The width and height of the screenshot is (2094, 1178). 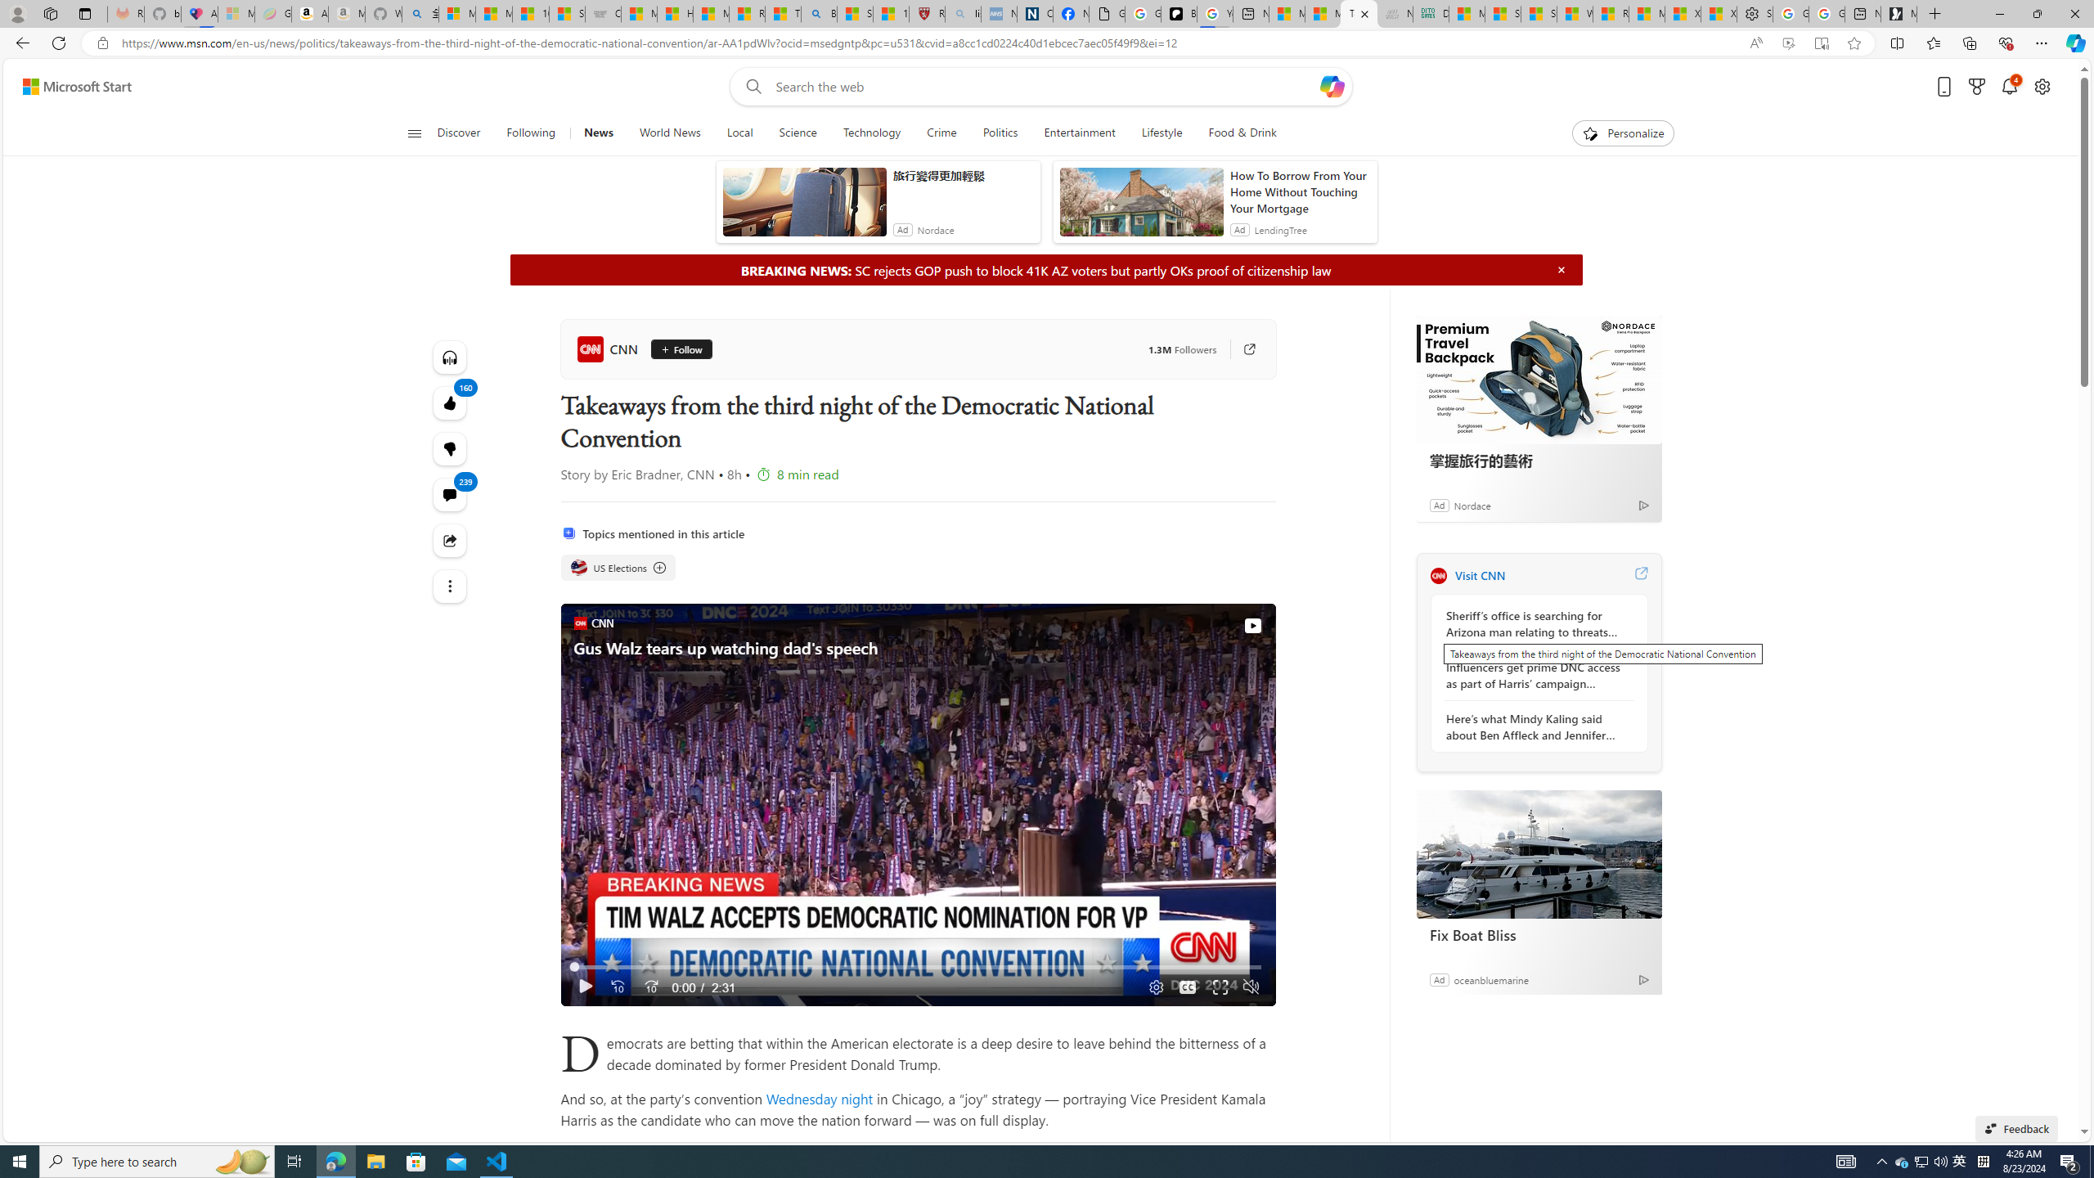 What do you see at coordinates (2011, 87) in the screenshot?
I see `Notifications` at bounding box center [2011, 87].